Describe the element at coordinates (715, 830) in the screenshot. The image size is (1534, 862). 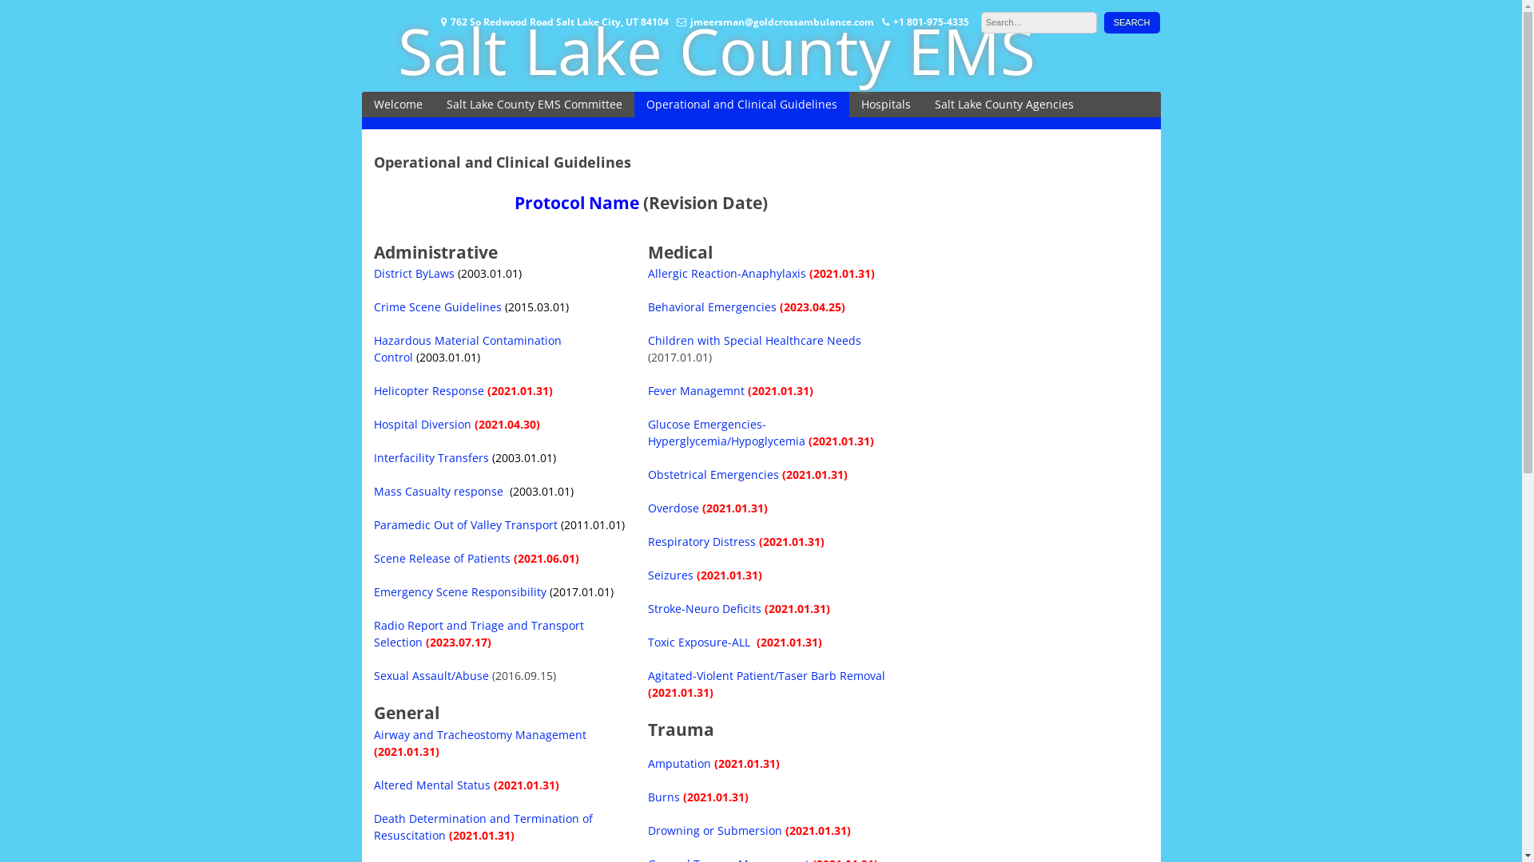
I see `Drowning or Submersion` at that location.